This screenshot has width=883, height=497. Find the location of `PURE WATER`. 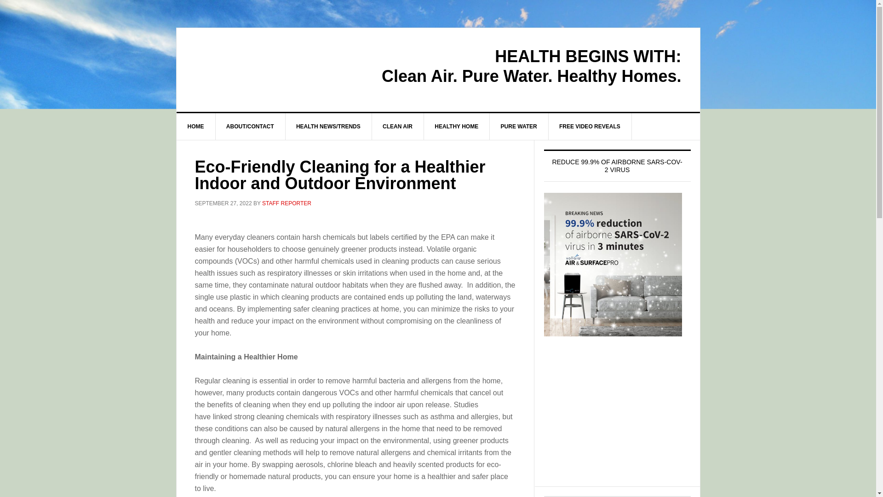

PURE WATER is located at coordinates (519, 126).